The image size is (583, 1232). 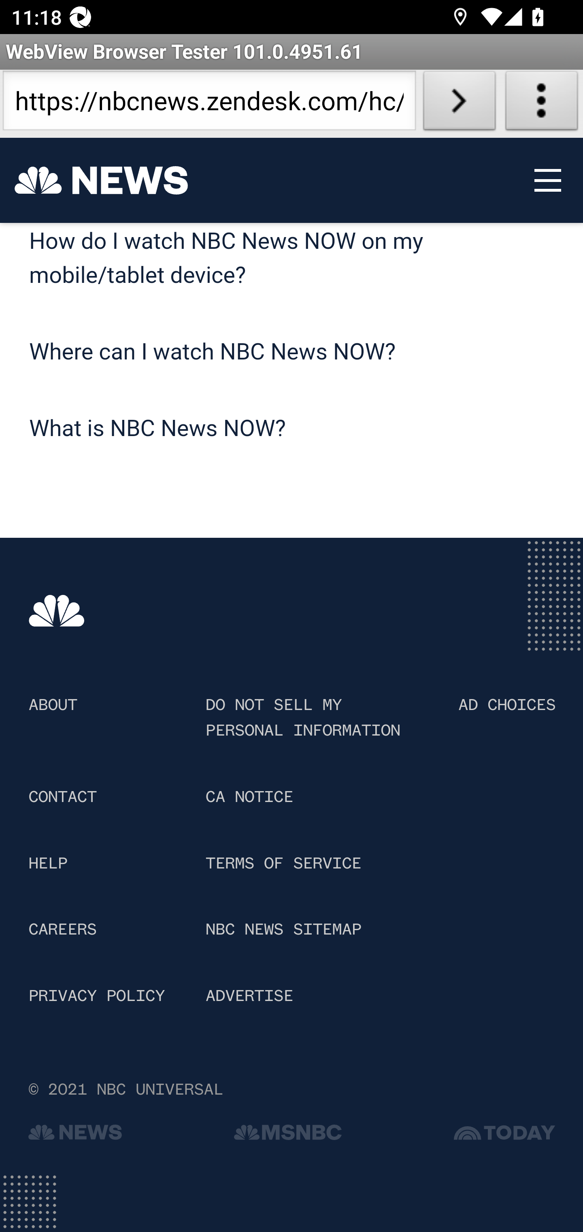 I want to click on ?icid=nav_bar_logo, so click(x=101, y=181).